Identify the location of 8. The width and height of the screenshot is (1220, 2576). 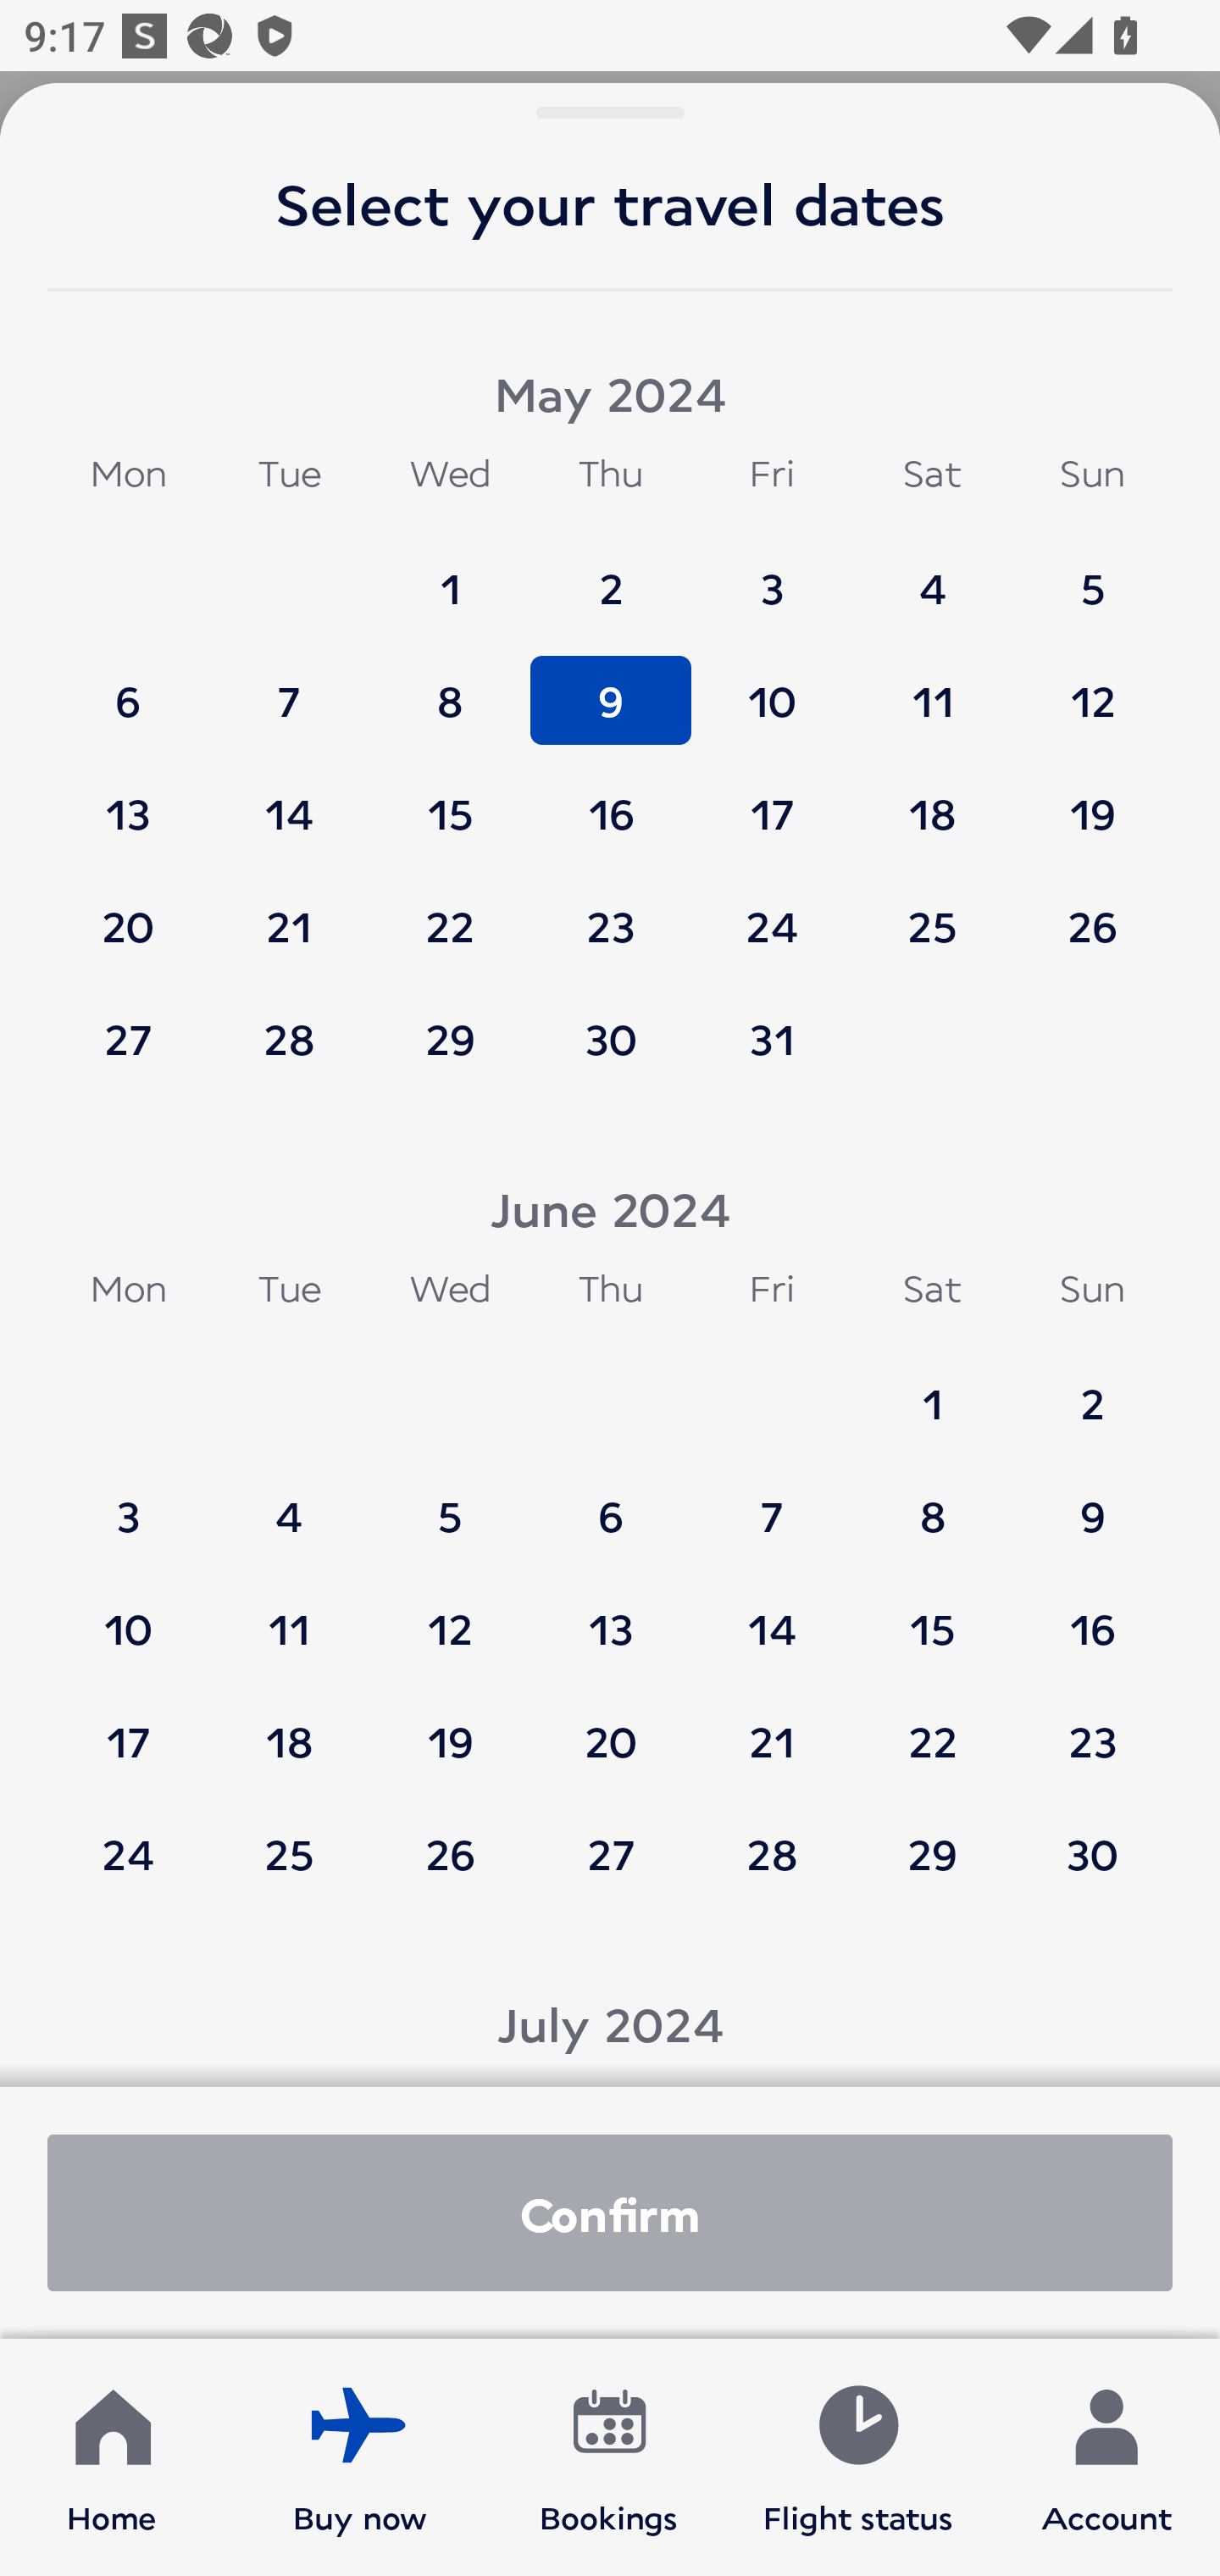
(932, 1502).